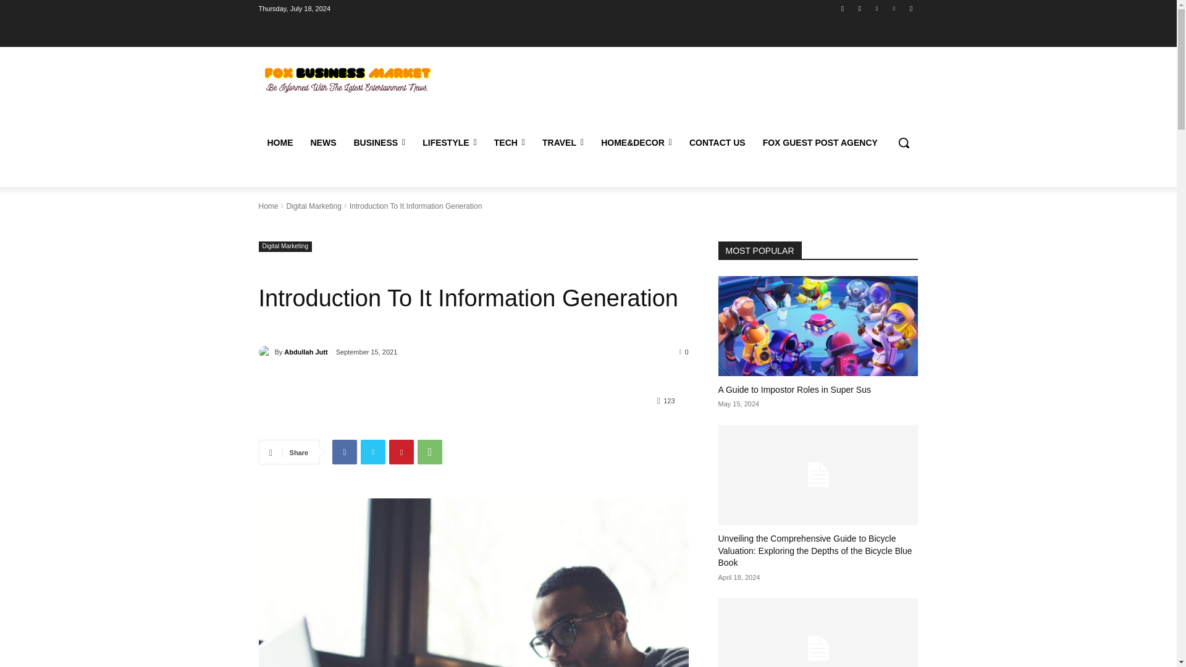 This screenshot has width=1186, height=667. I want to click on TRAVEL, so click(563, 142).